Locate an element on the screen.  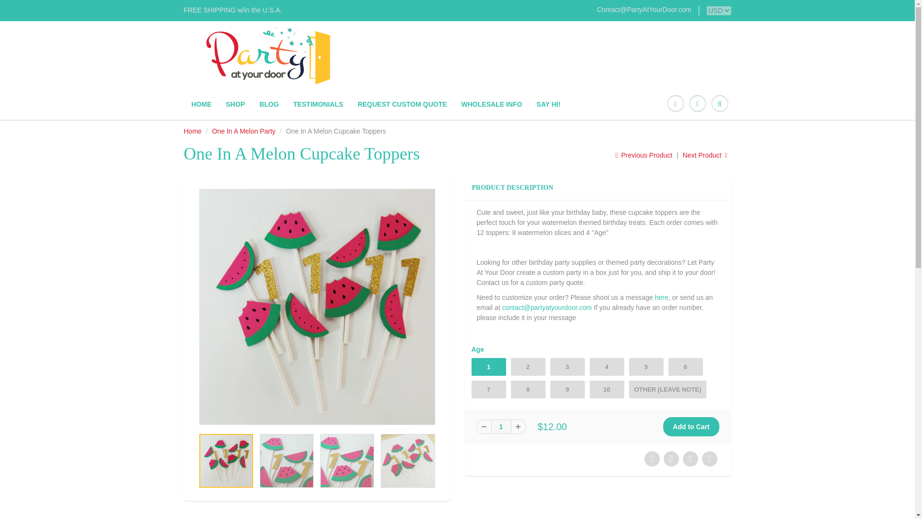
Add to Cart is located at coordinates (691, 427).